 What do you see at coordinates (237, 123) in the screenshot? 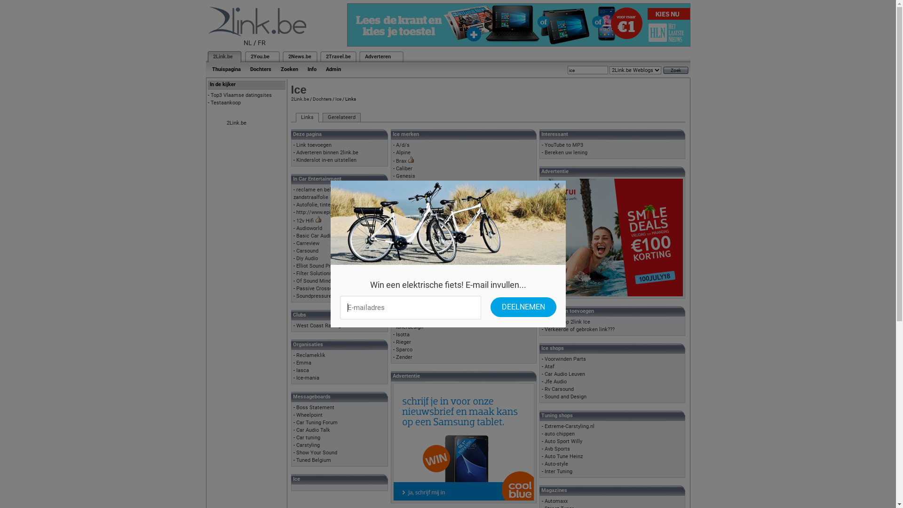
I see `2Link.be` at bounding box center [237, 123].